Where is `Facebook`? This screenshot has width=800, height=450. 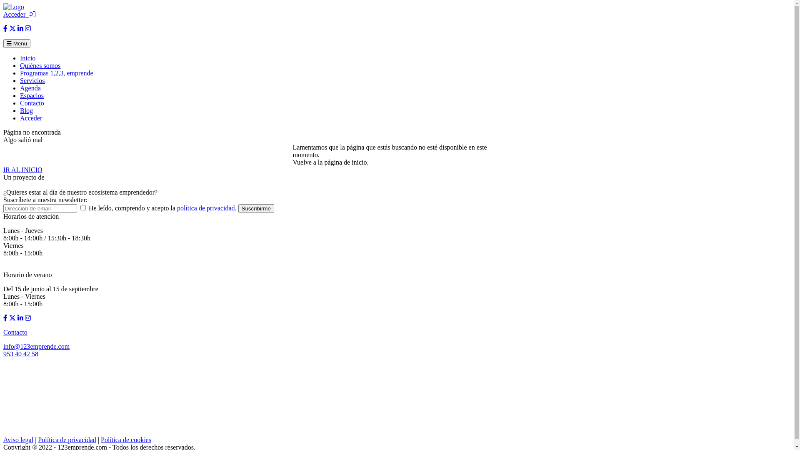 Facebook is located at coordinates (5, 318).